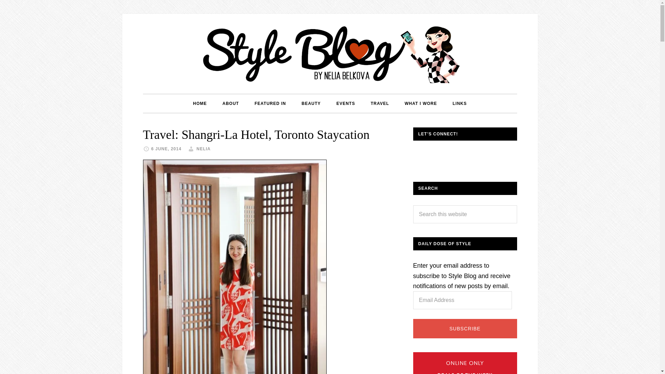 The width and height of the screenshot is (665, 374). What do you see at coordinates (311, 104) in the screenshot?
I see `BEAUTY` at bounding box center [311, 104].